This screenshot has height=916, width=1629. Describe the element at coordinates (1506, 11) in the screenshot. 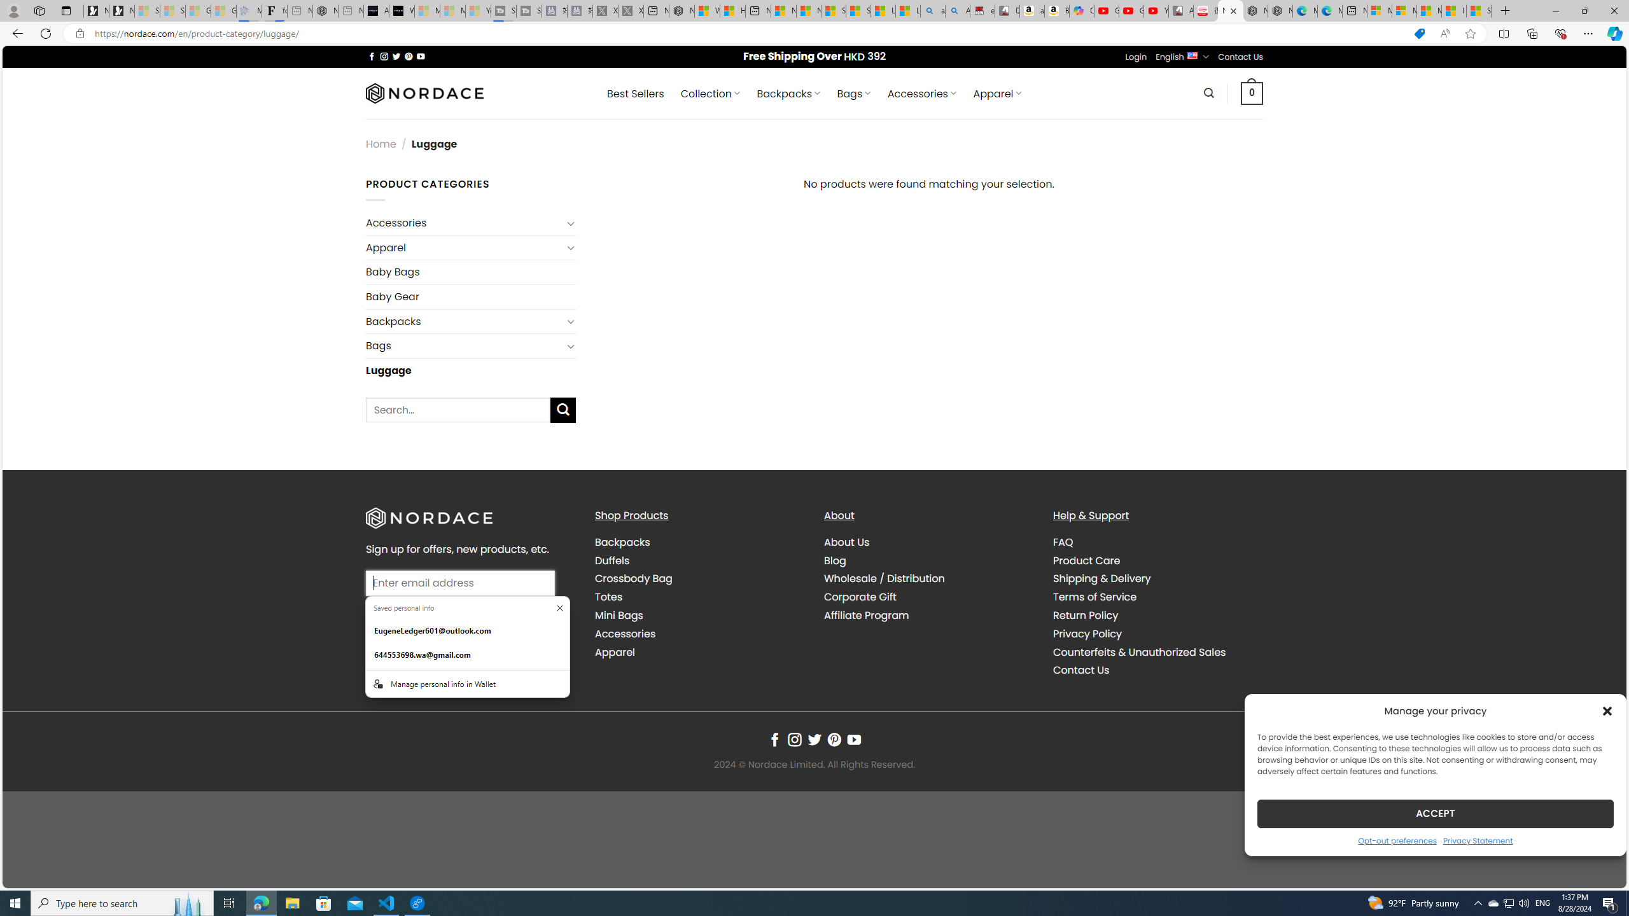

I see `New Tab` at that location.